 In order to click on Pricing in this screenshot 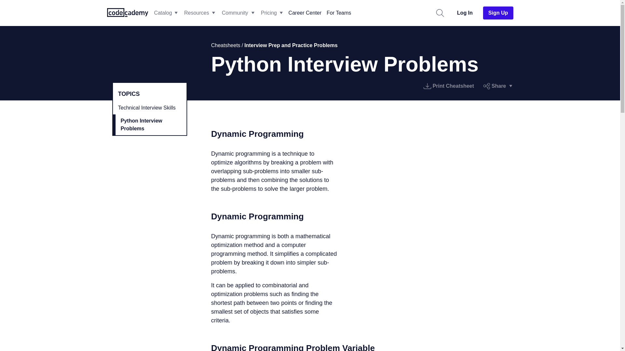, I will do `click(269, 13)`.